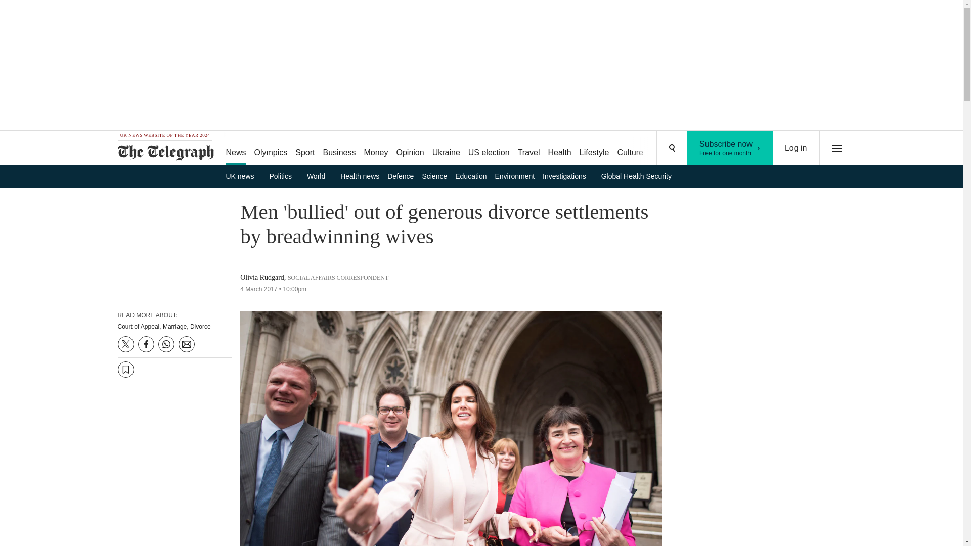  What do you see at coordinates (704, 149) in the screenshot?
I see `Podcasts` at bounding box center [704, 149].